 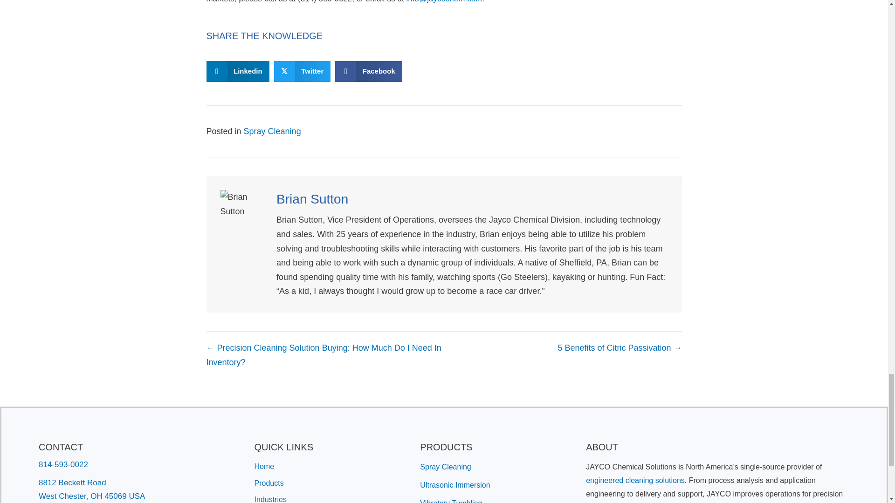 What do you see at coordinates (72, 483) in the screenshot?
I see `8812 Beckett Road` at bounding box center [72, 483].